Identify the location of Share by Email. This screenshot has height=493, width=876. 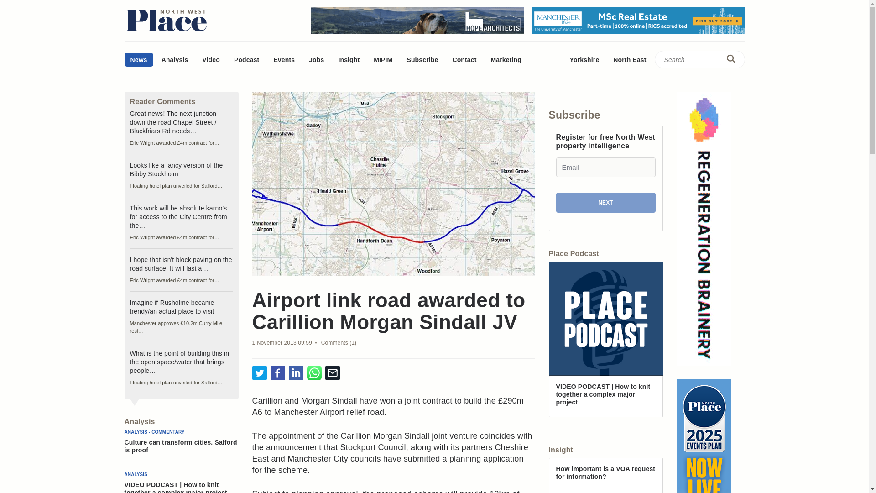
(332, 373).